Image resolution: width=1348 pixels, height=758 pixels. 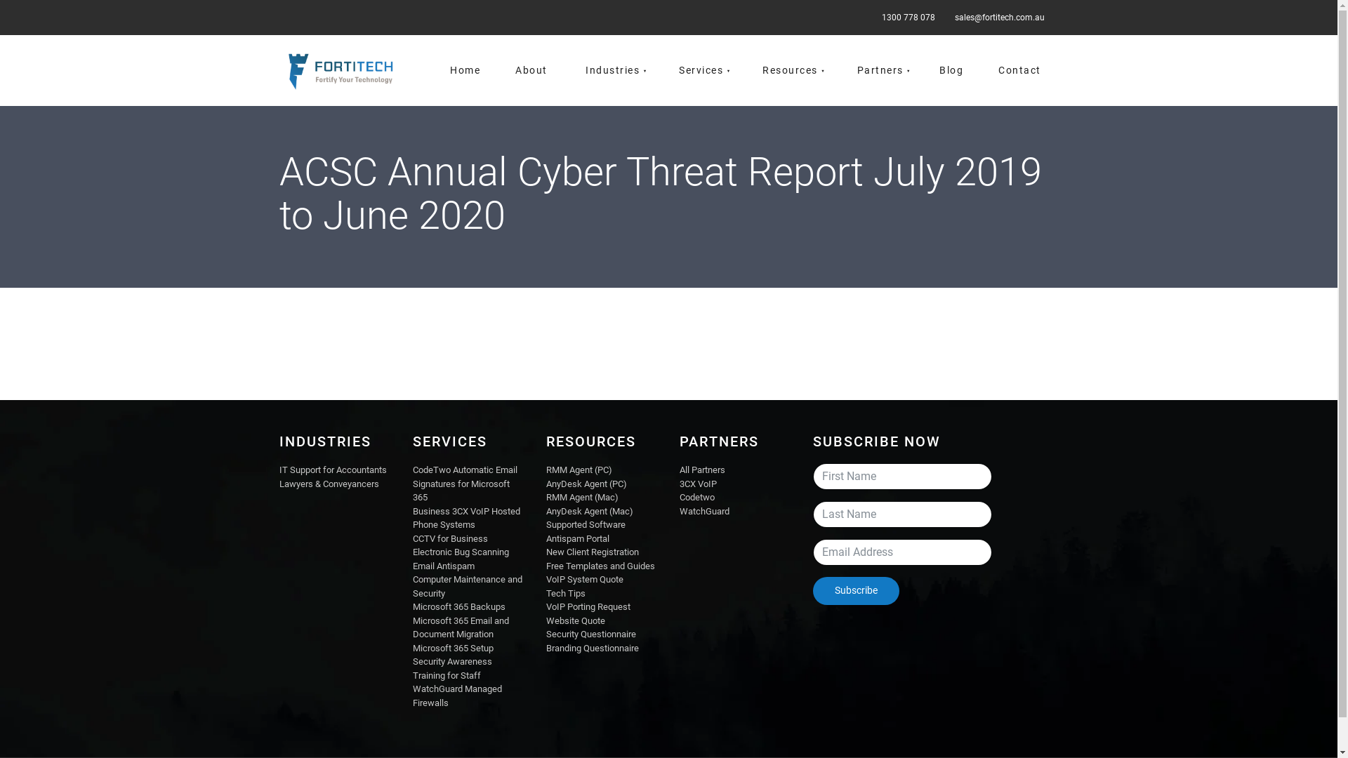 What do you see at coordinates (696, 497) in the screenshot?
I see `Codetwo` at bounding box center [696, 497].